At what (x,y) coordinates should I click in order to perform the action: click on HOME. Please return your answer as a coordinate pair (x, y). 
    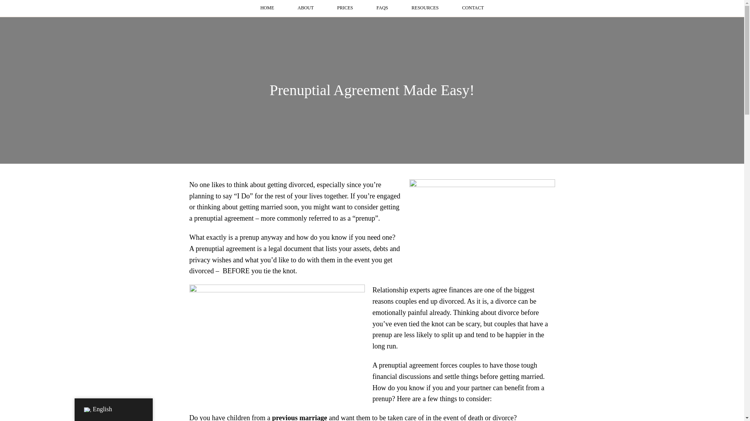
    Looking at the image, I should click on (267, 9).